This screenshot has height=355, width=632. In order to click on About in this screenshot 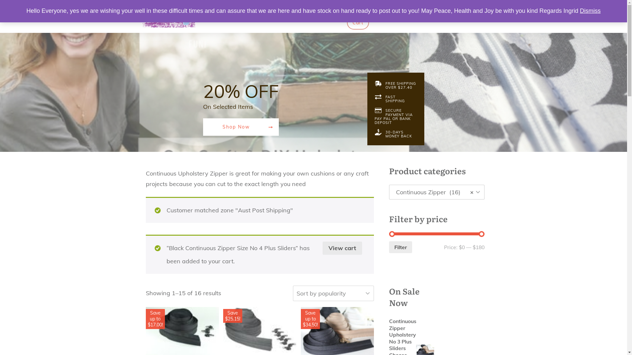, I will do `click(404, 10)`.